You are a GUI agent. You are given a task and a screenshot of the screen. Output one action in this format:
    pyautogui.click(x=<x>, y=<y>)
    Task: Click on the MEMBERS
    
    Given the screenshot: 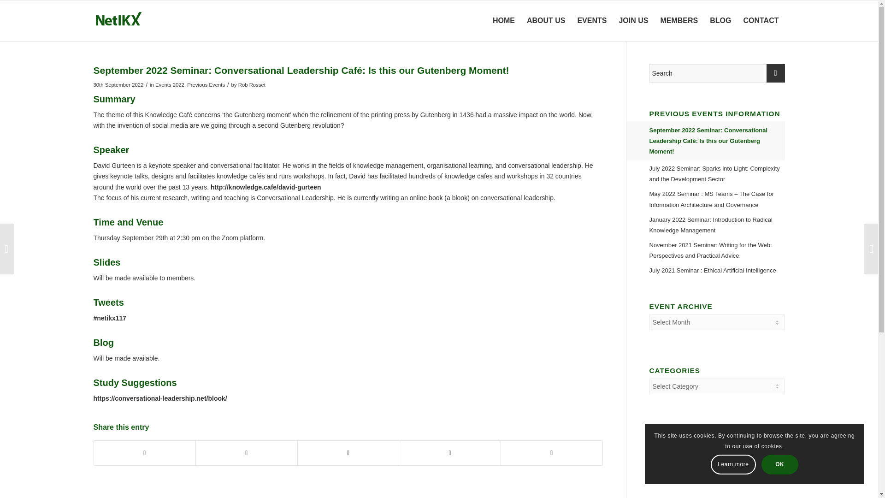 What is the action you would take?
    pyautogui.click(x=678, y=20)
    